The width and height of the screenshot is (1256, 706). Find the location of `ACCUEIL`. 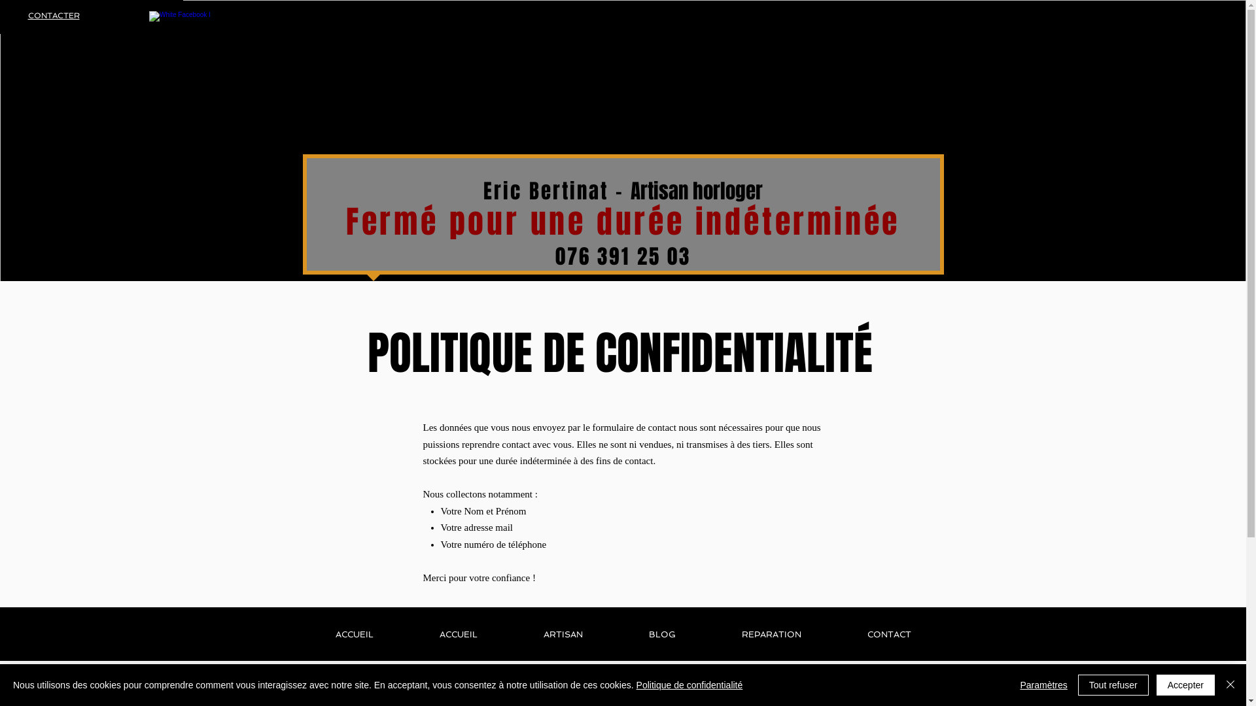

ACCUEIL is located at coordinates (355, 635).